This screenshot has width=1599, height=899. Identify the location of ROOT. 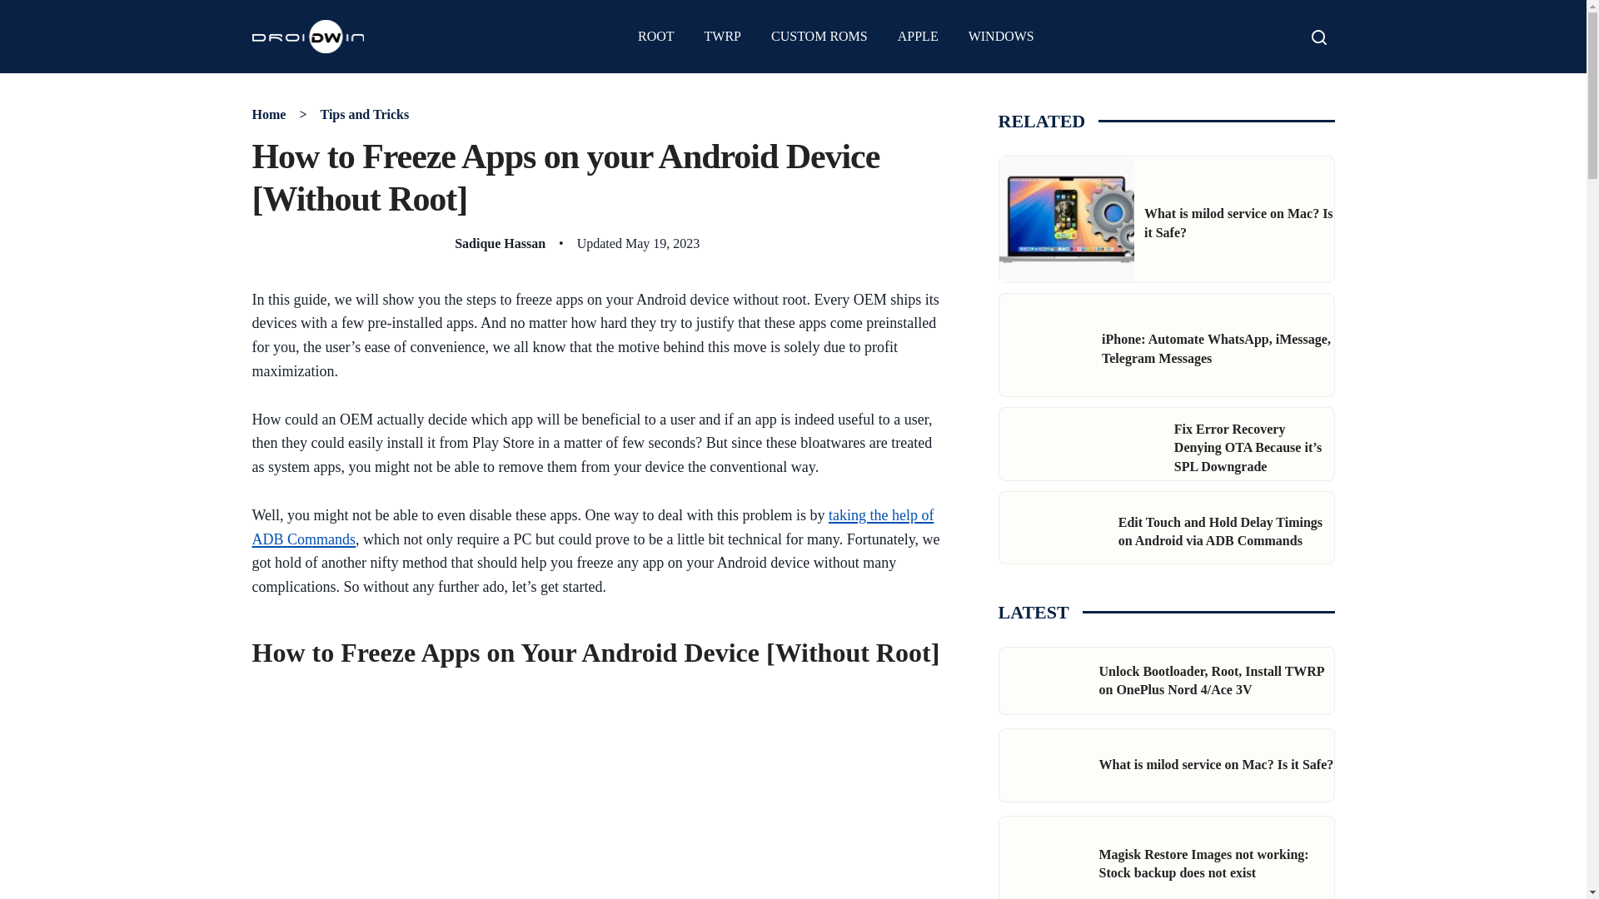
(656, 37).